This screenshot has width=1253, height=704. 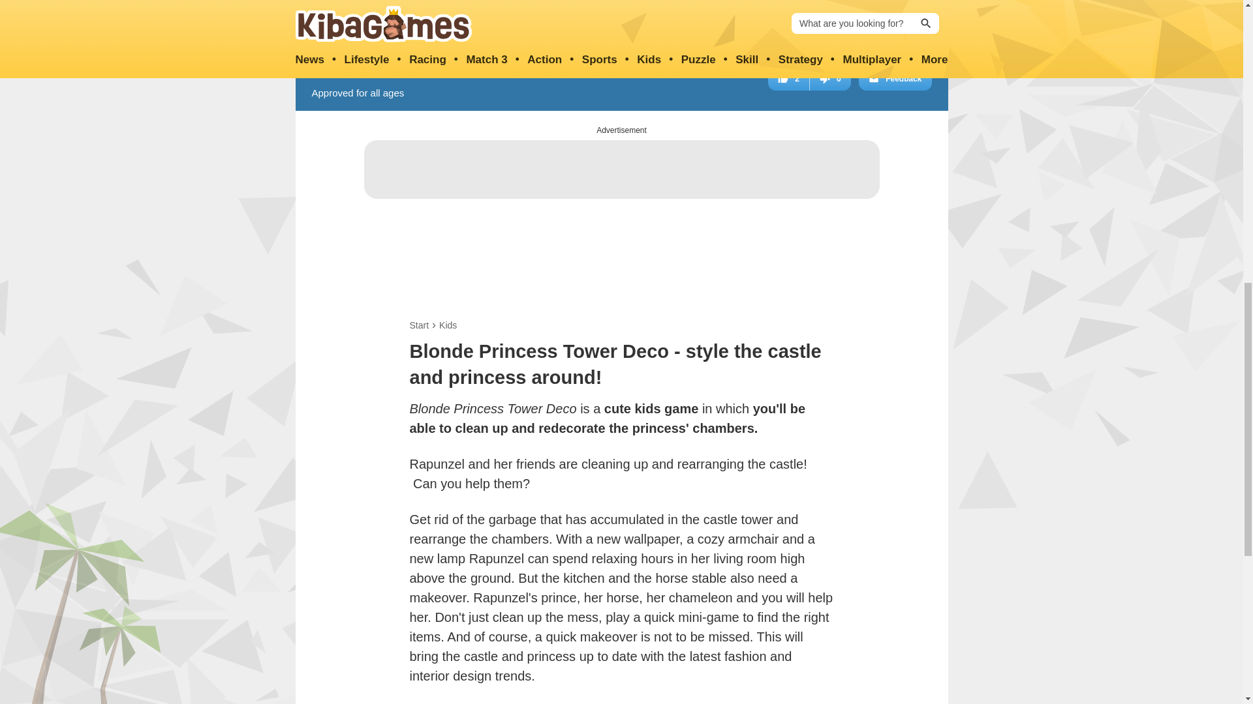 I want to click on Like, so click(x=788, y=78).